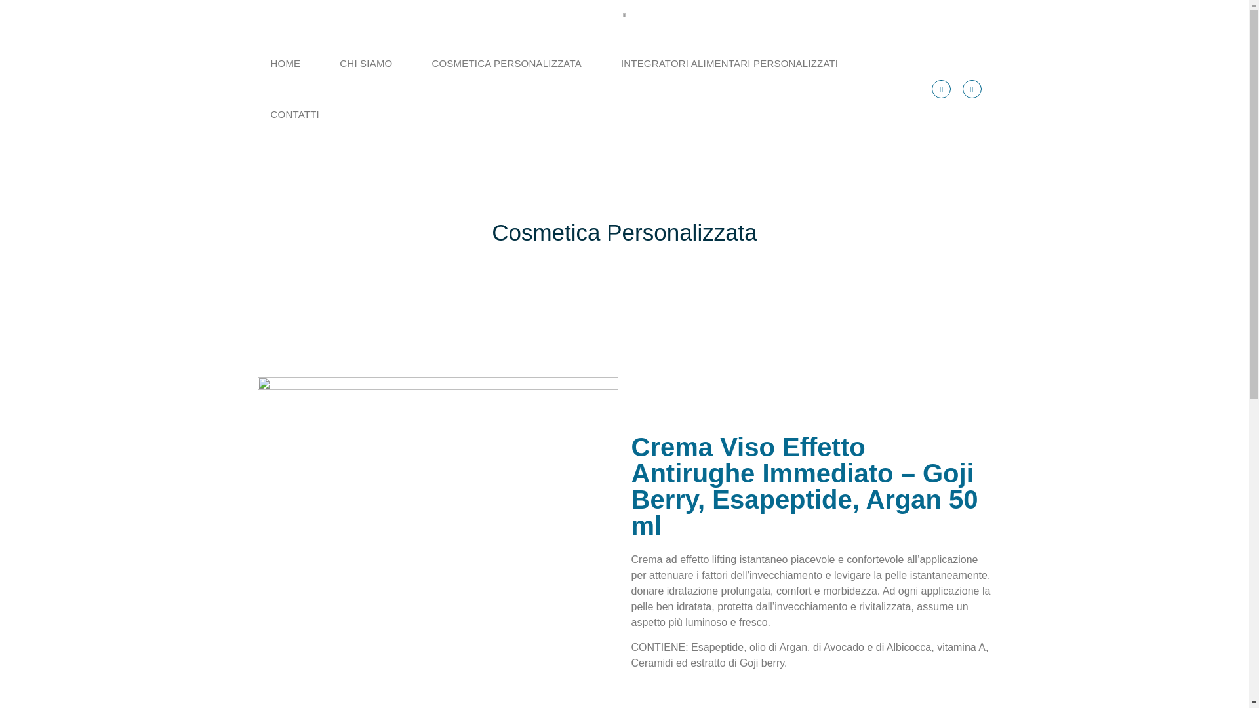 This screenshot has height=708, width=1259. What do you see at coordinates (366, 64) in the screenshot?
I see `CHI SIAMO` at bounding box center [366, 64].